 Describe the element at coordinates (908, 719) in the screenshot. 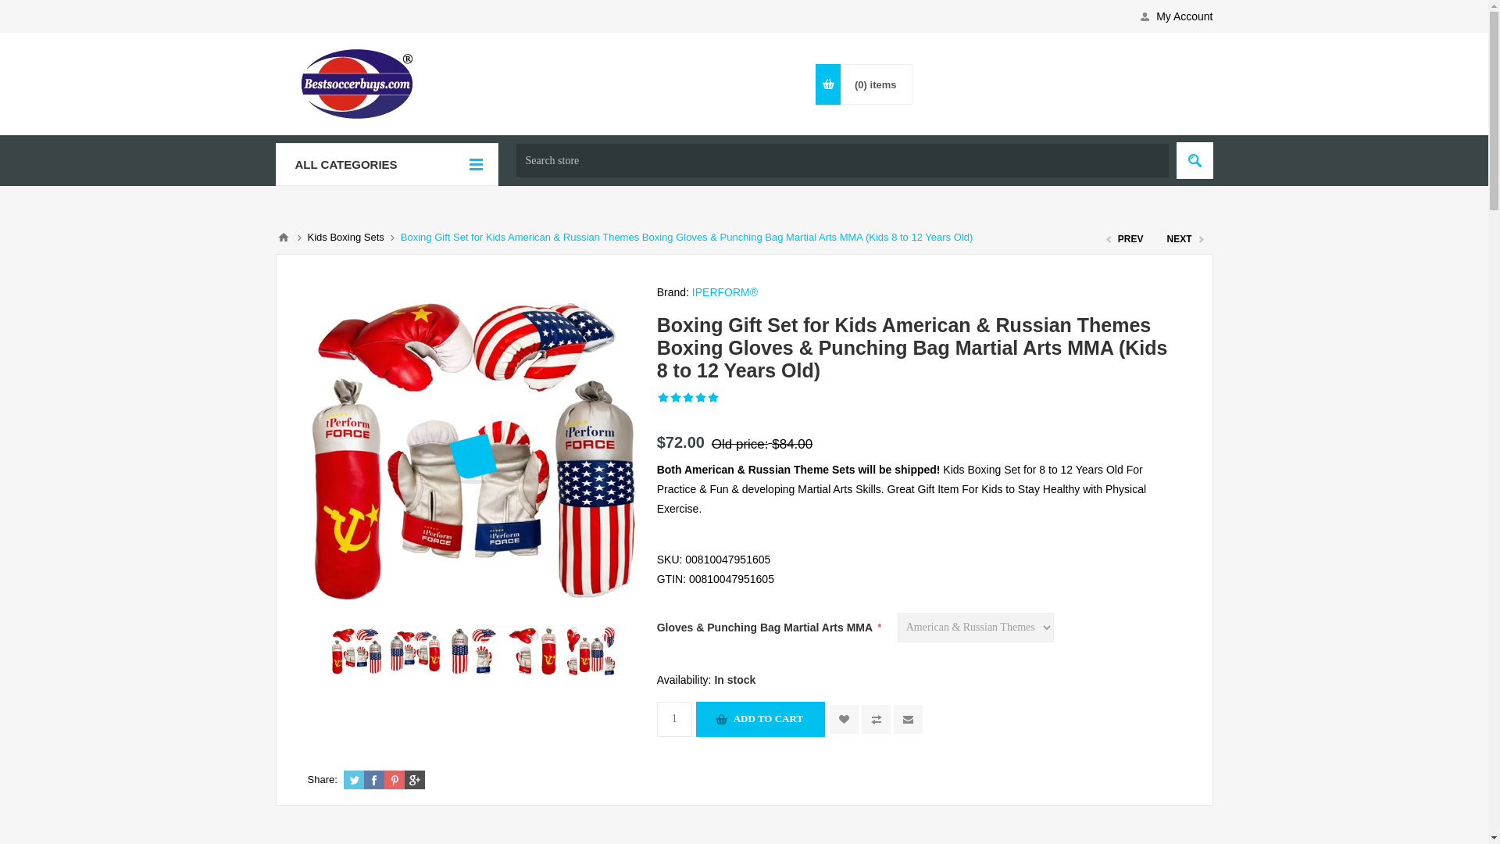

I see `Email a friend` at that location.